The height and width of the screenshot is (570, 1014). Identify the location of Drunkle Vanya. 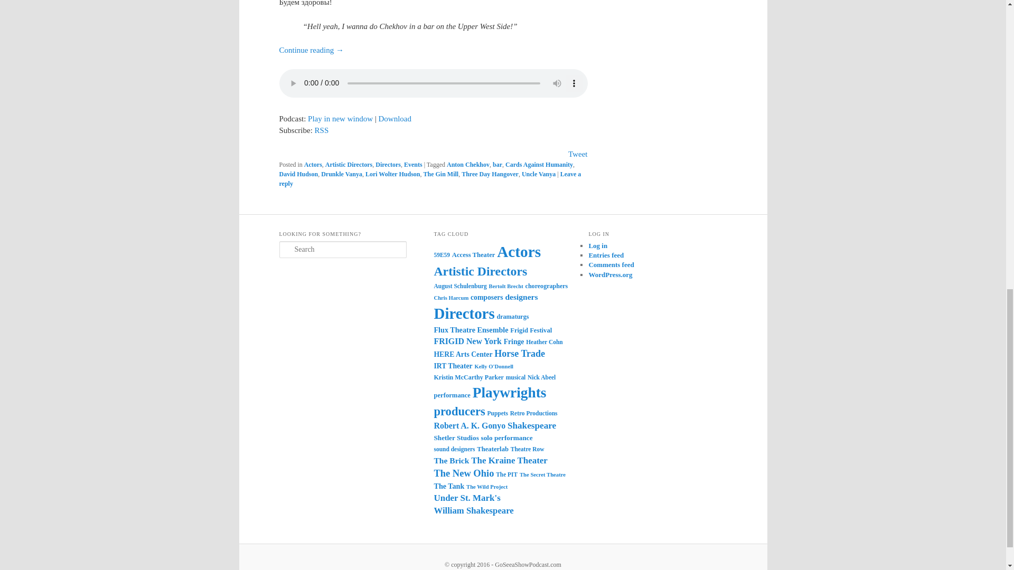
(341, 174).